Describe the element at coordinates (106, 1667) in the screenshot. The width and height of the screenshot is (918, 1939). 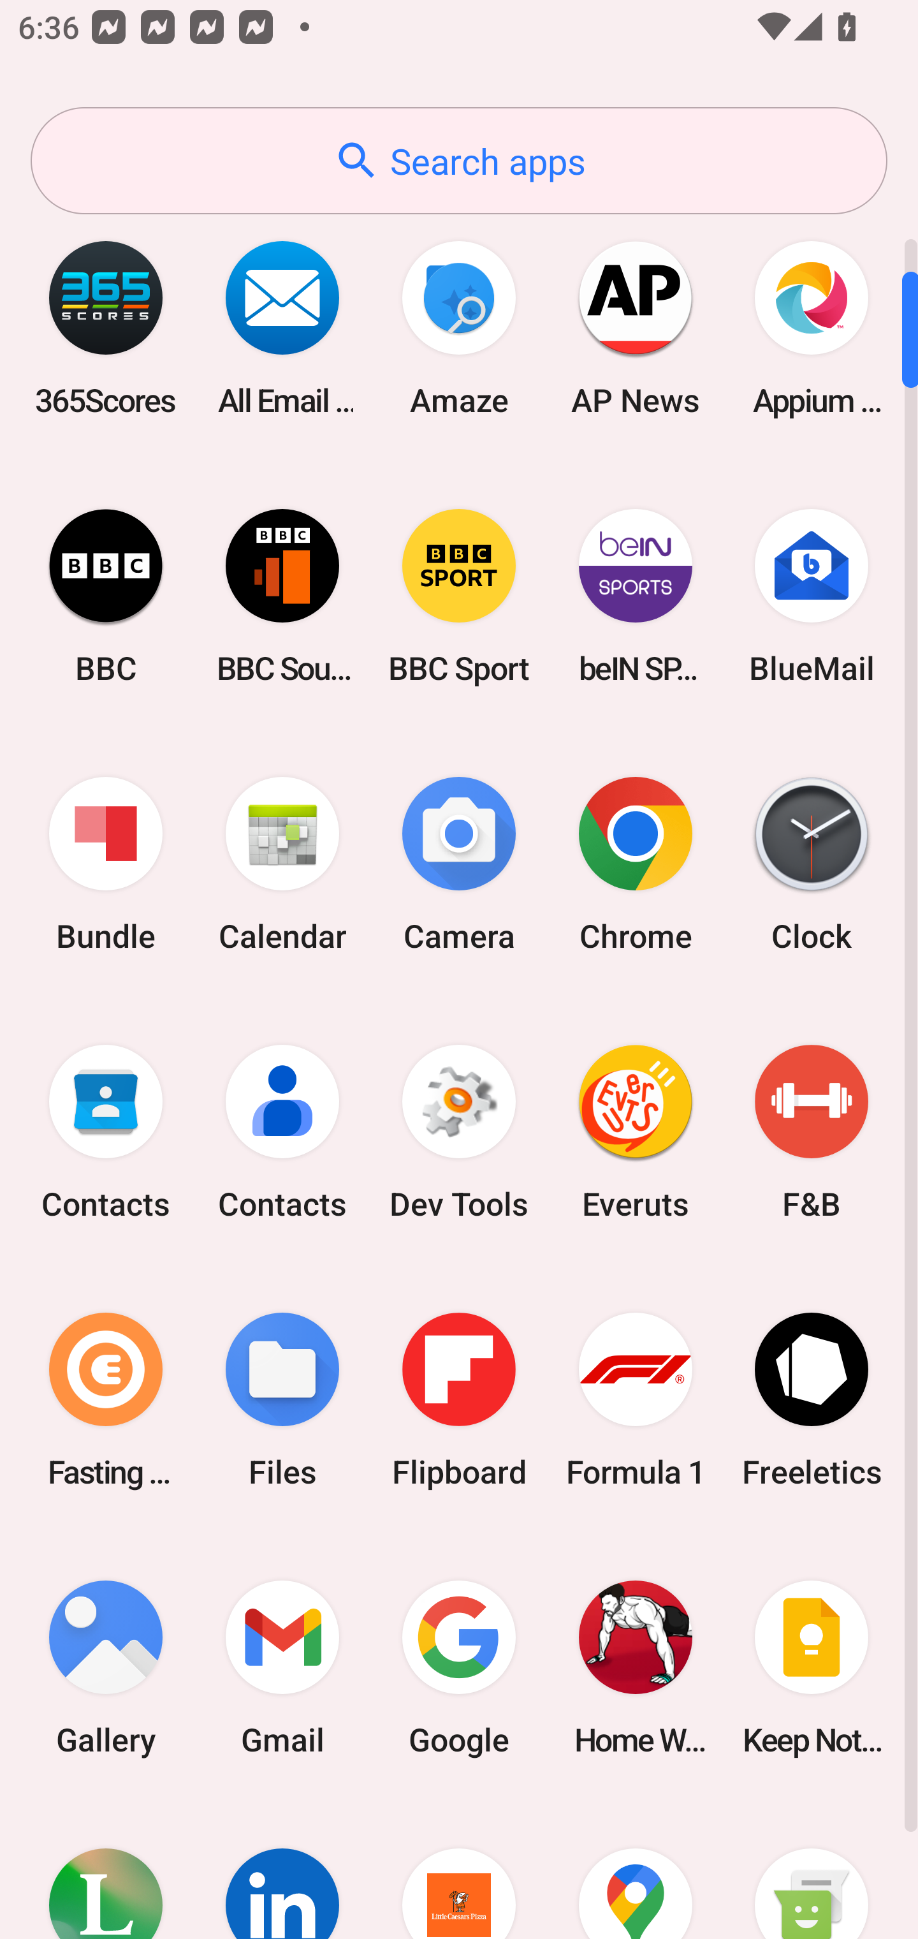
I see `Gallery` at that location.